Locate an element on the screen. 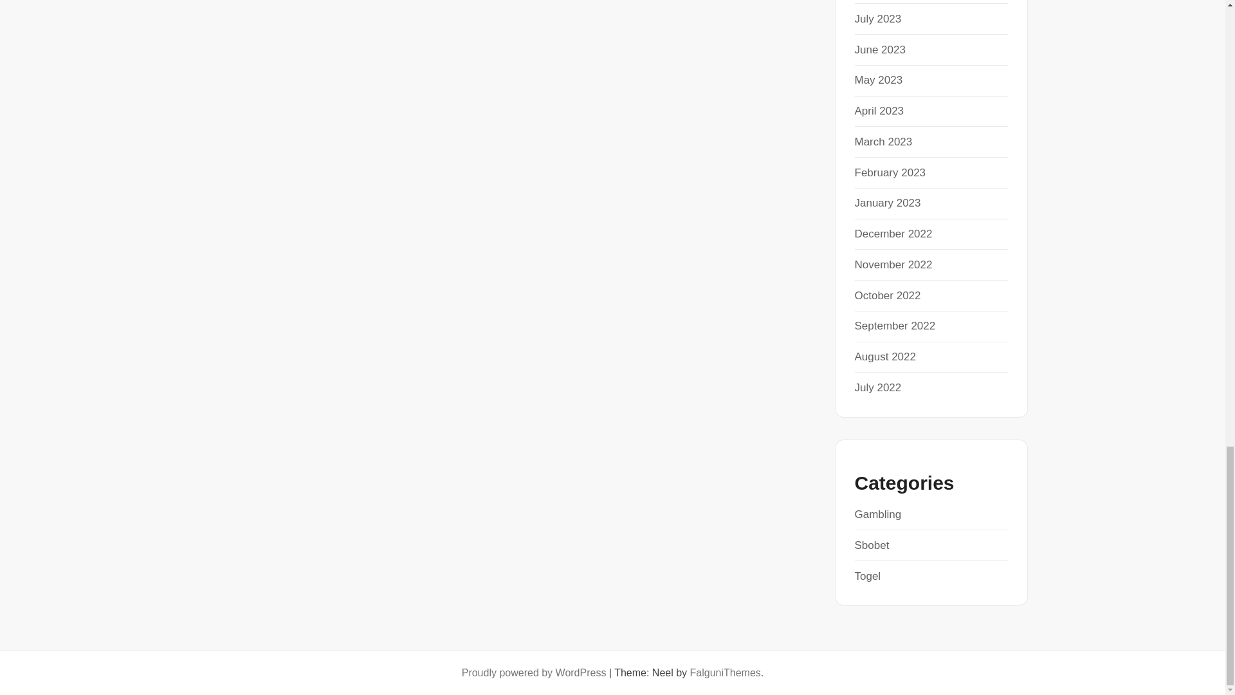  June 2023 is located at coordinates (880, 50).